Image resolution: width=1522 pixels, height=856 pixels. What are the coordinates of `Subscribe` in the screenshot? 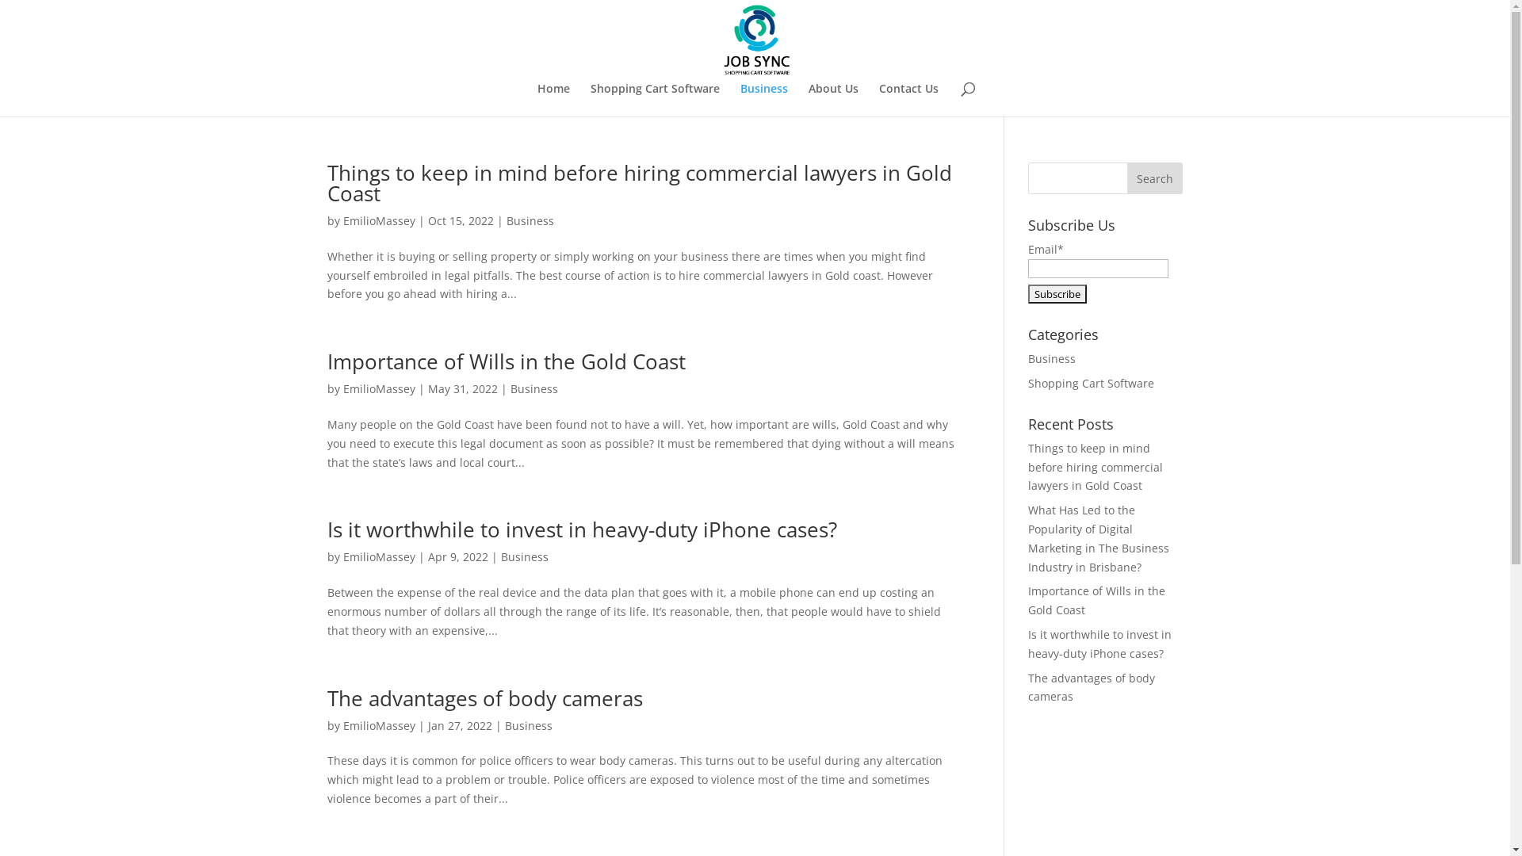 It's located at (1057, 294).